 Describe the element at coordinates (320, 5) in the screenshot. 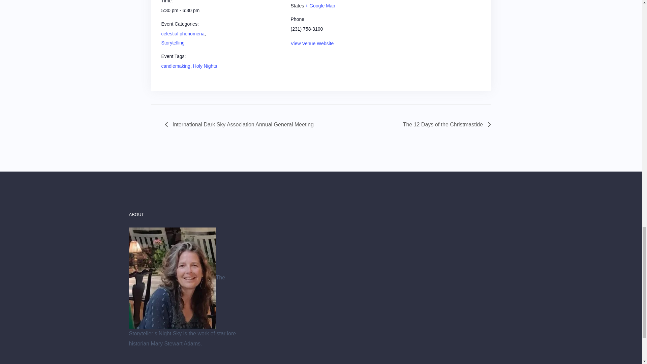

I see `Click to view a Google Map` at that location.